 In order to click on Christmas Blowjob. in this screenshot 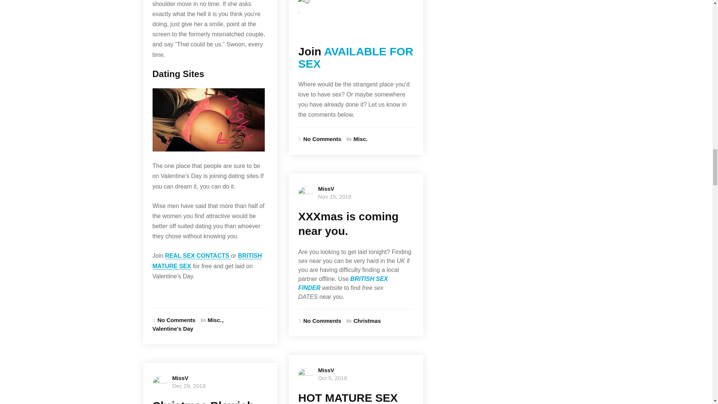, I will do `click(205, 402)`.